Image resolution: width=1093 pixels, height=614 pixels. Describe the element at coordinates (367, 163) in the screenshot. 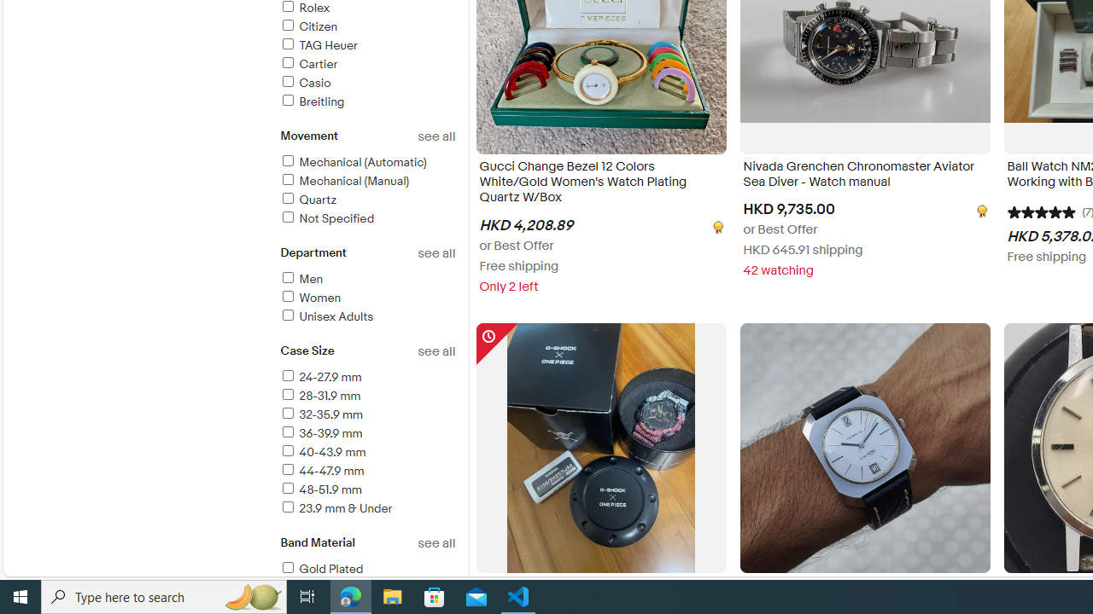

I see `Mechanical (Automatic)` at that location.